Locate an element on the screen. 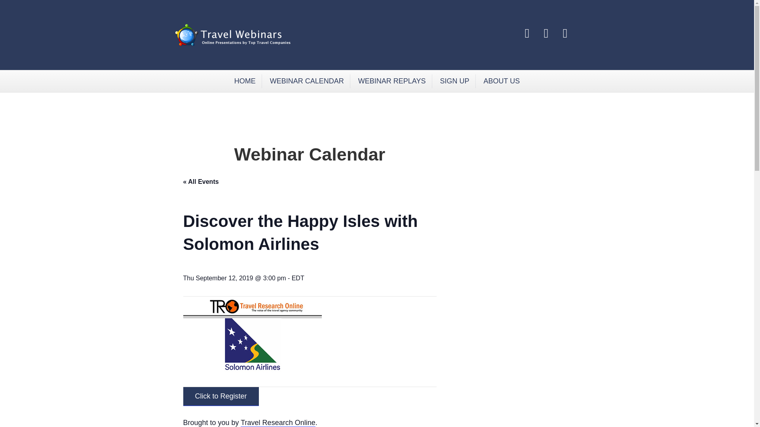 The image size is (760, 427). ABOUT US is located at coordinates (502, 81).